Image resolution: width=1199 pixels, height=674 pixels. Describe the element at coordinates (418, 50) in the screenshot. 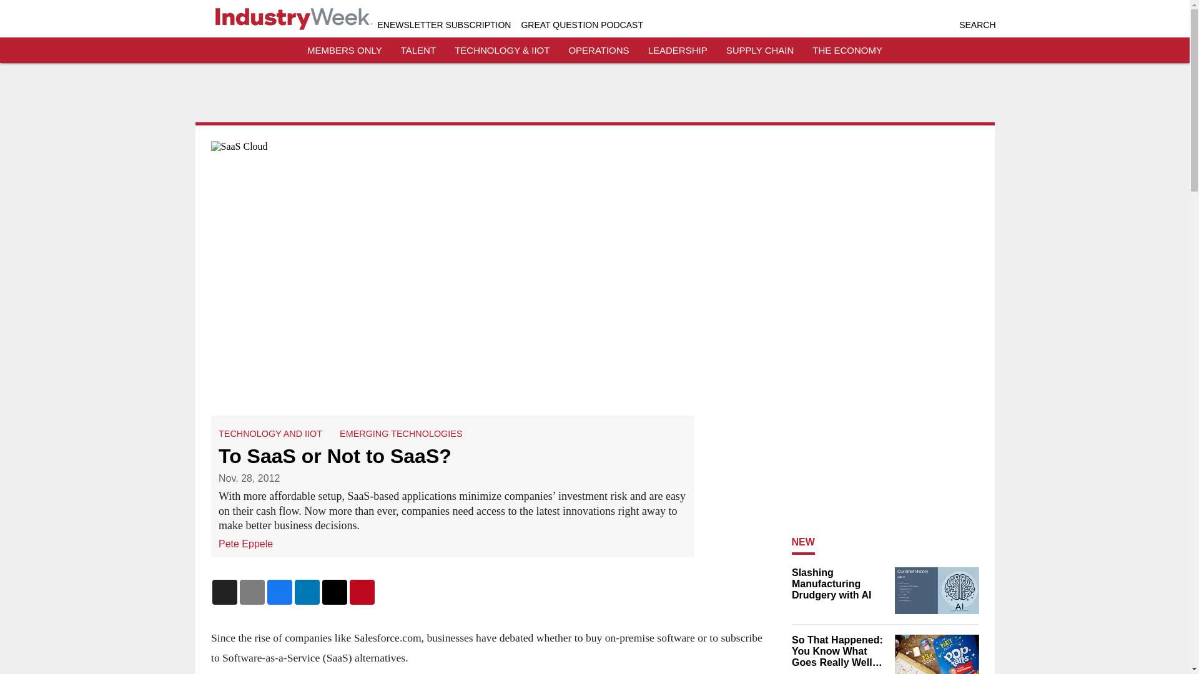

I see `TALENT` at that location.